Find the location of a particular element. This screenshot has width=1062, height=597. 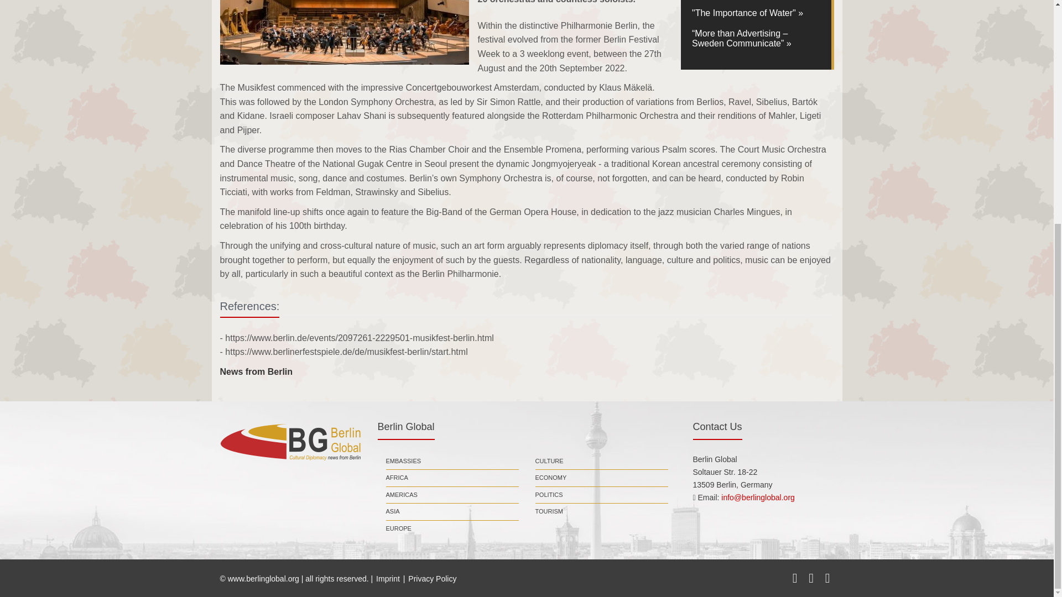

Privacy Policy is located at coordinates (432, 578).